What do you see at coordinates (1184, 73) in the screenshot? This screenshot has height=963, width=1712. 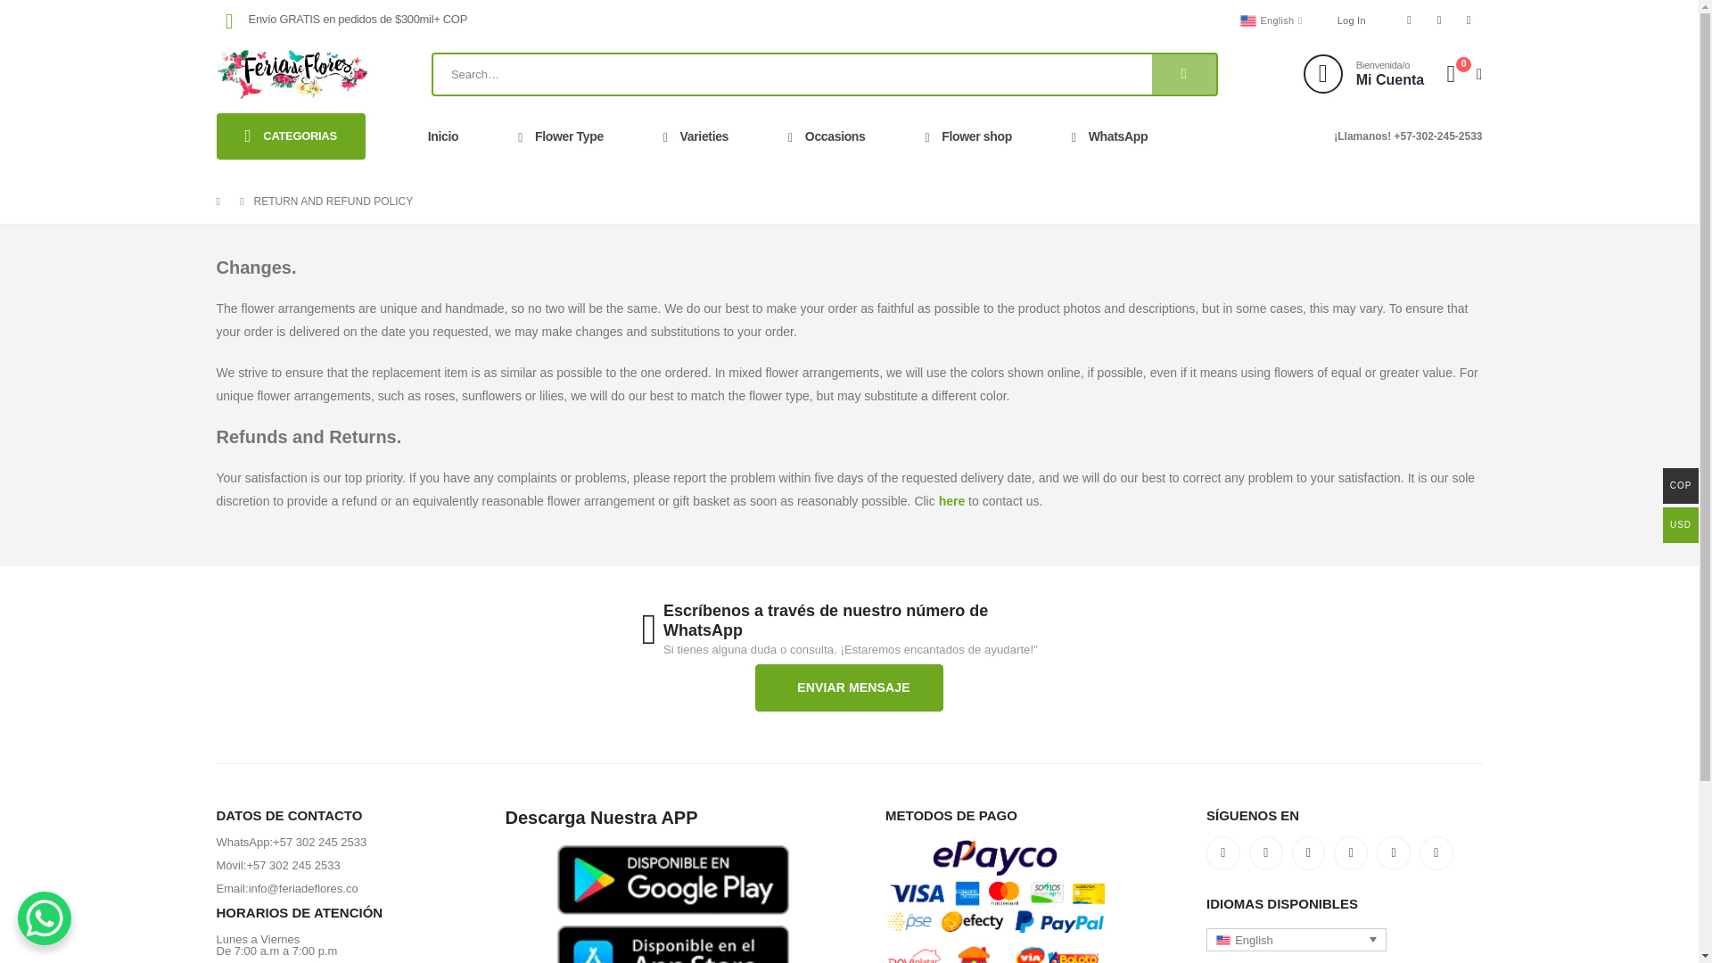 I see `Search` at bounding box center [1184, 73].